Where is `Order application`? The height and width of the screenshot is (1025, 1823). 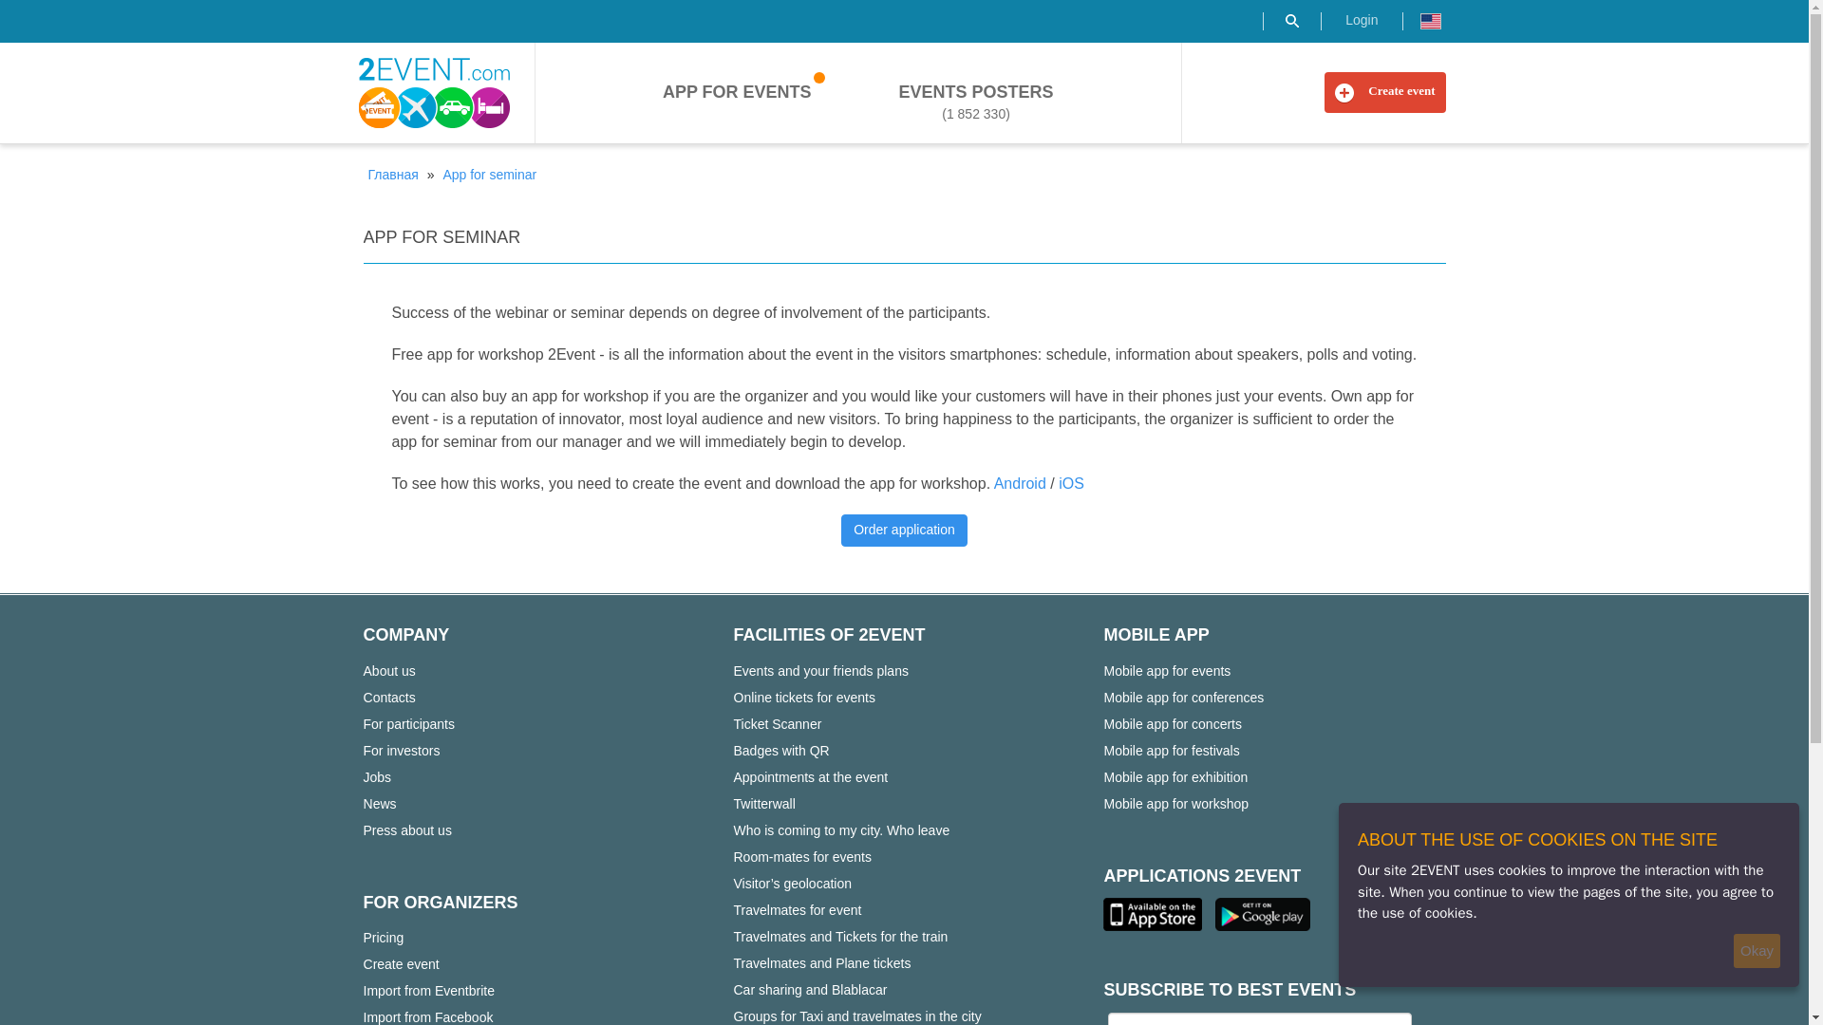 Order application is located at coordinates (904, 530).